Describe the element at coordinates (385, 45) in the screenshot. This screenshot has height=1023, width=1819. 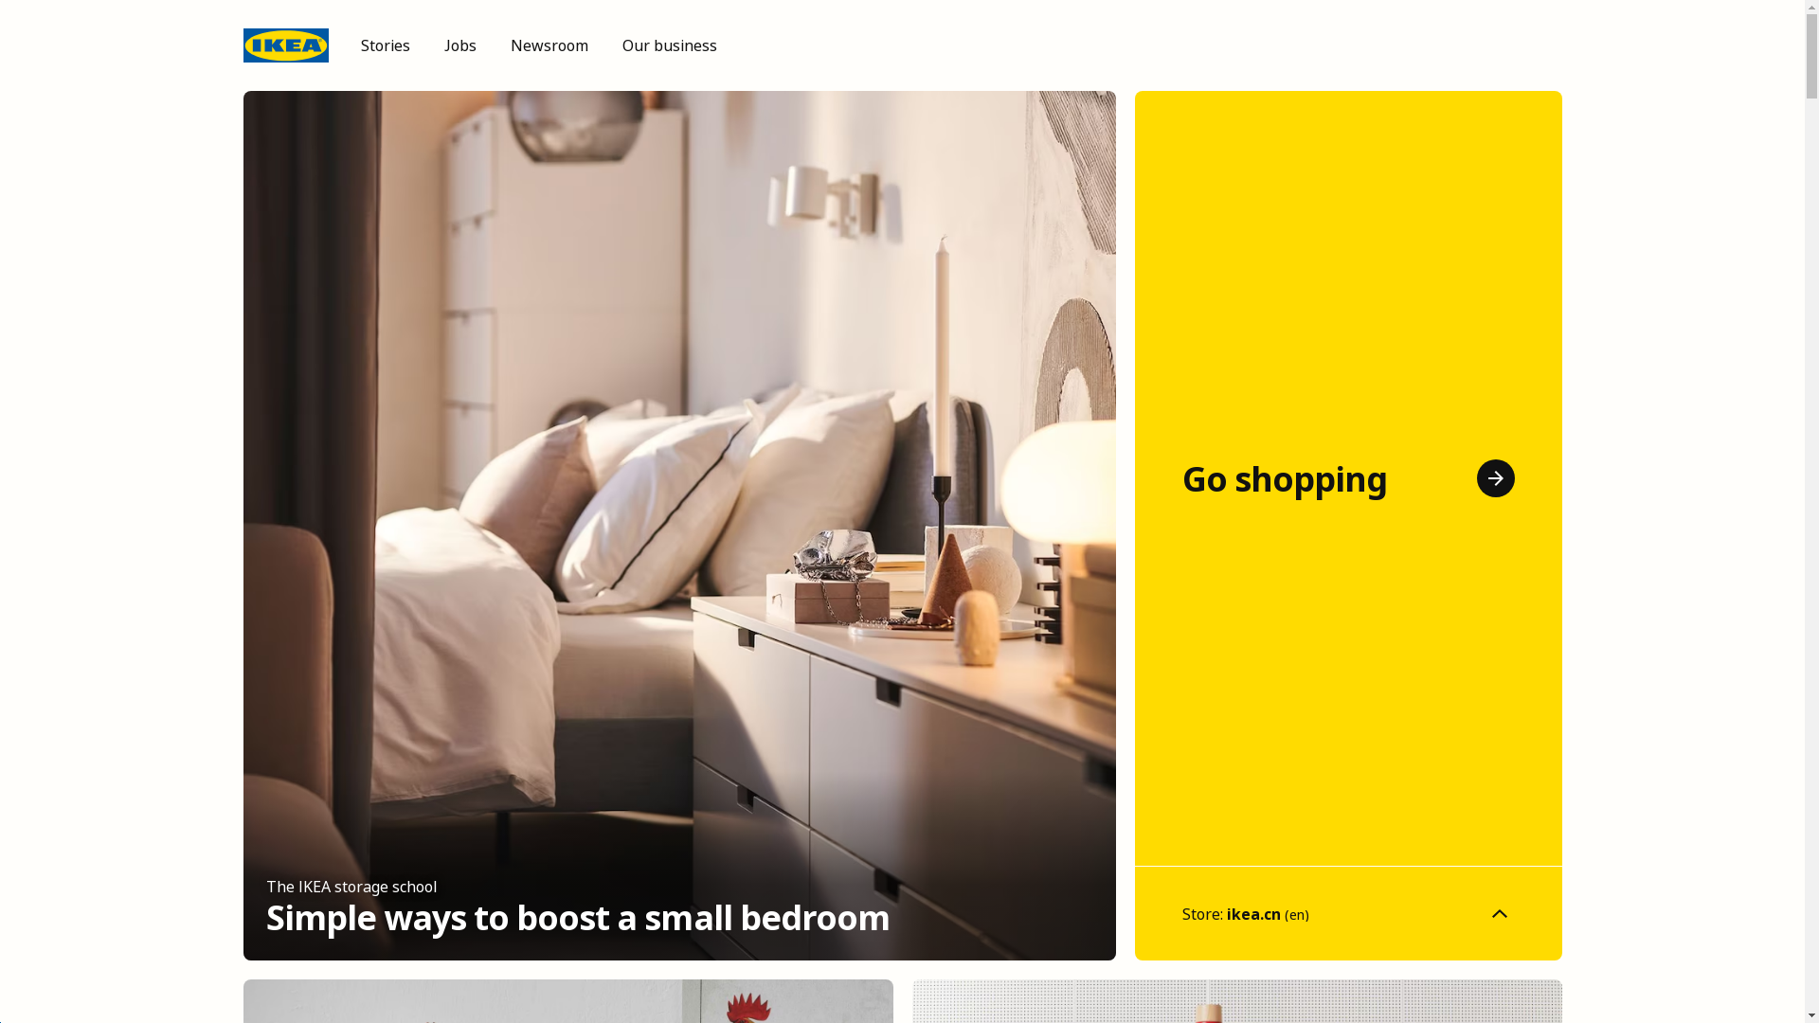
I see `Stories` at that location.